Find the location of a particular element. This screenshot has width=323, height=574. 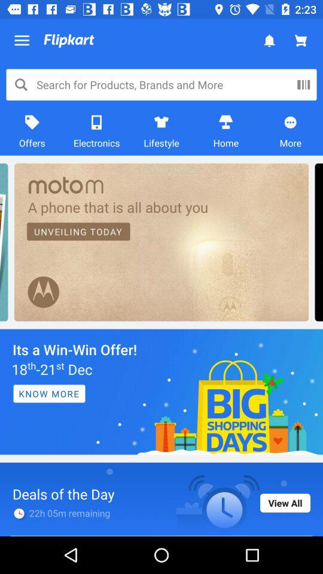

click on the extreme right icon in the search bar is located at coordinates (304, 85).